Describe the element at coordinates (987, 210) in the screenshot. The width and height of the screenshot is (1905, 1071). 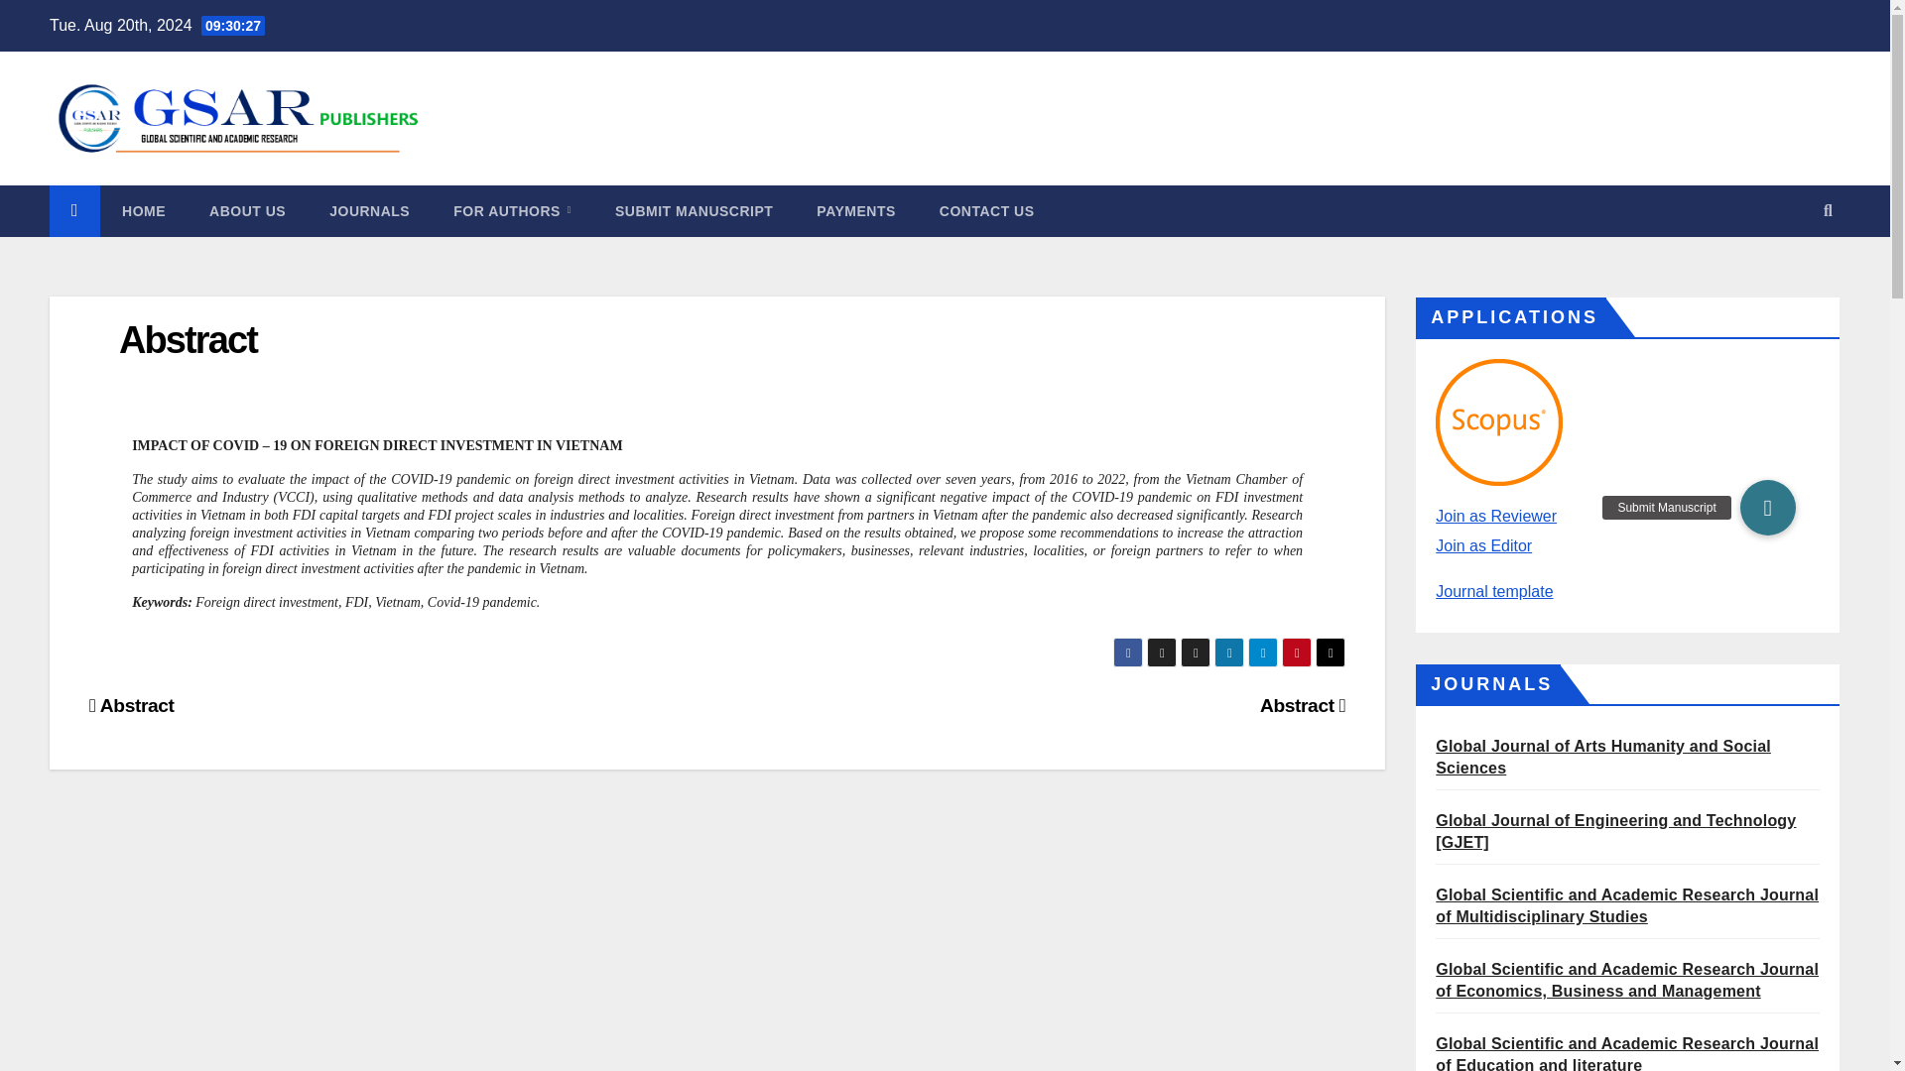
I see `CONTACT US` at that location.